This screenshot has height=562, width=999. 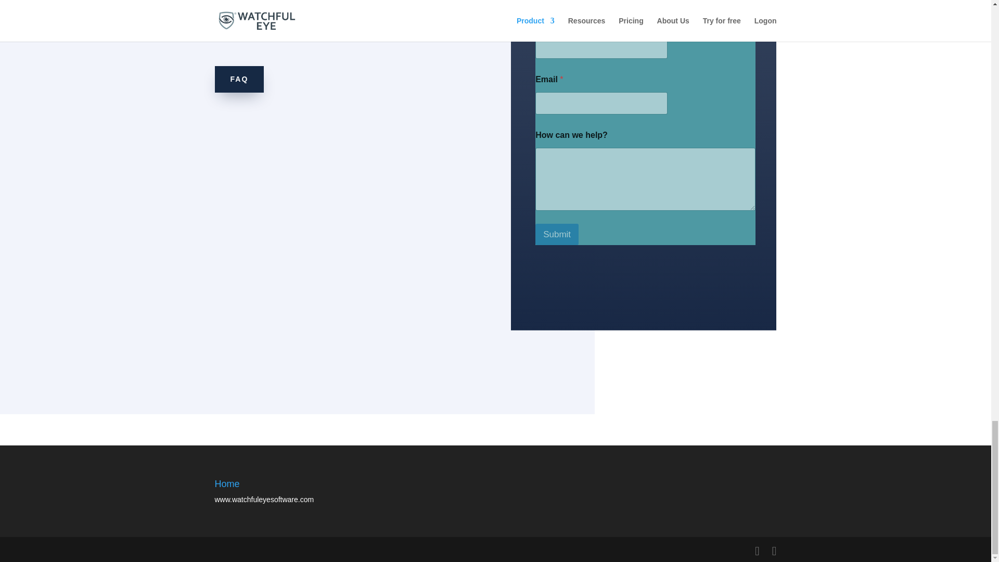 I want to click on FAQ, so click(x=239, y=80).